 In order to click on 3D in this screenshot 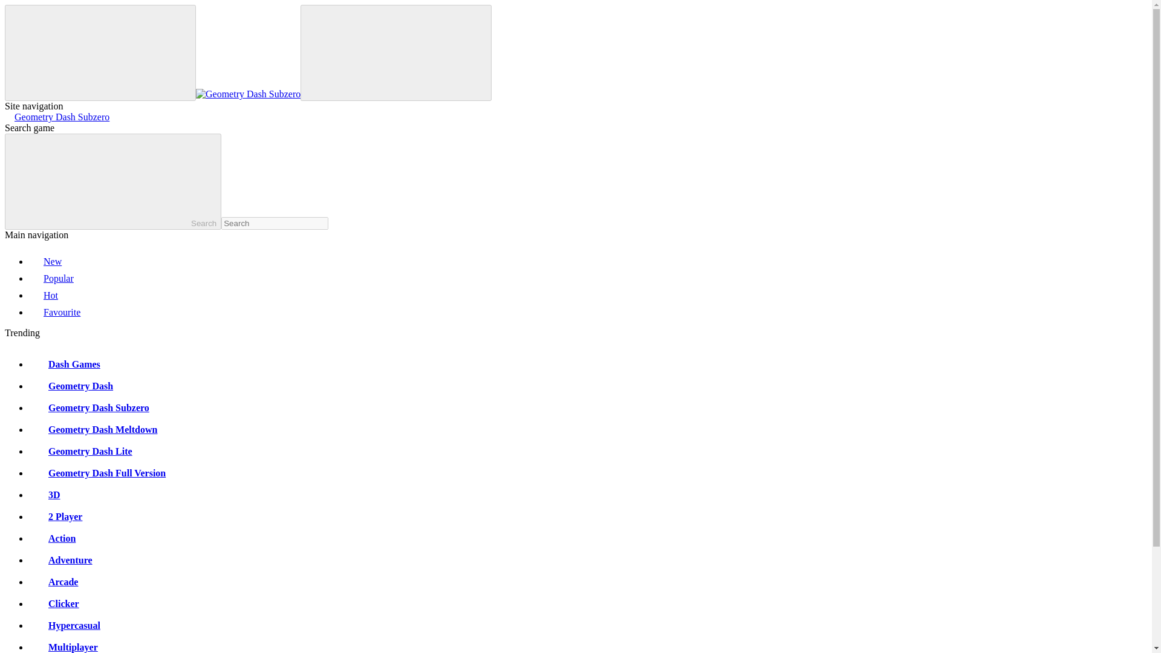, I will do `click(45, 495)`.